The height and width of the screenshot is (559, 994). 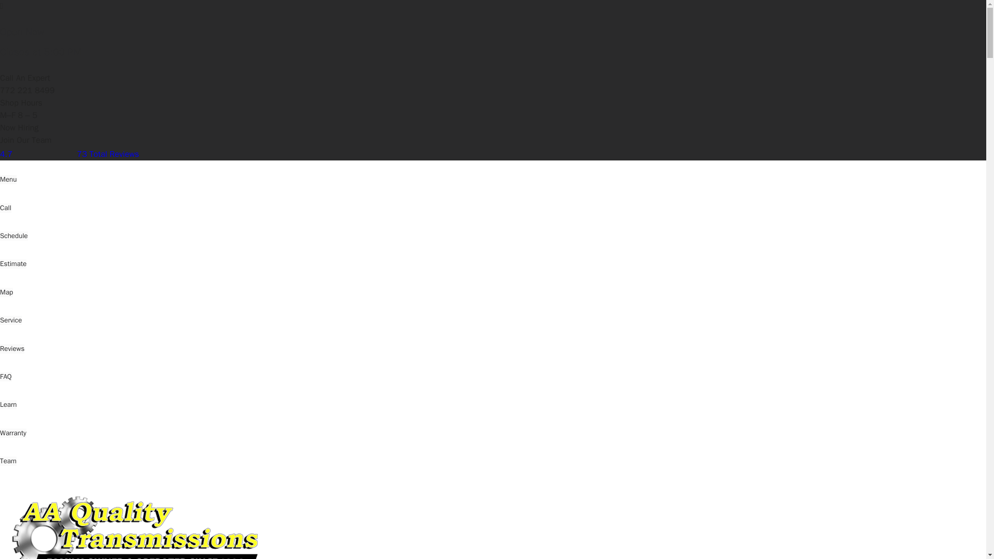 I want to click on View Serviced Vehicles, so click(x=265, y=525).